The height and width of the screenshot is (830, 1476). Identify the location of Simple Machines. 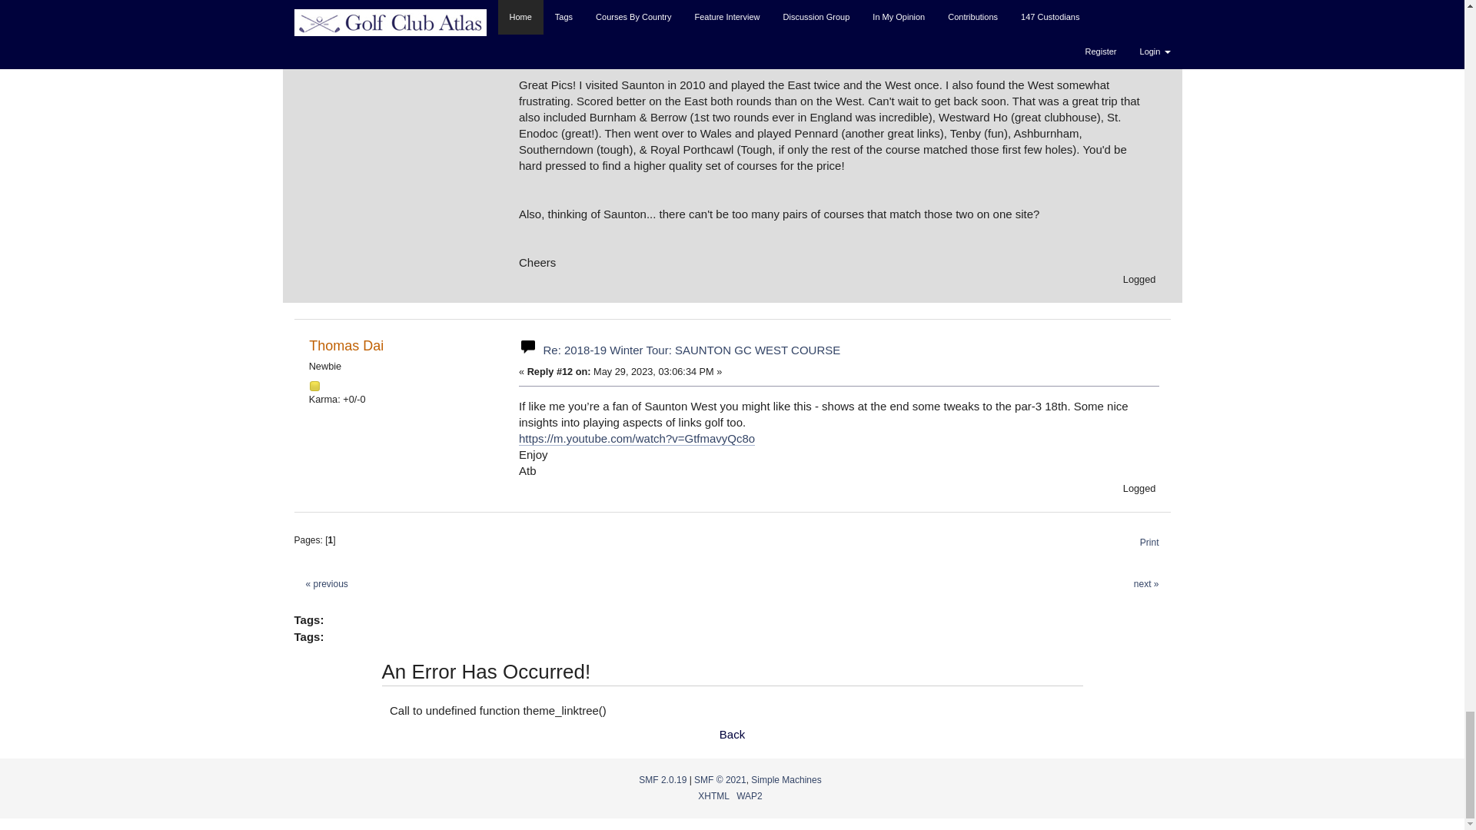
(786, 779).